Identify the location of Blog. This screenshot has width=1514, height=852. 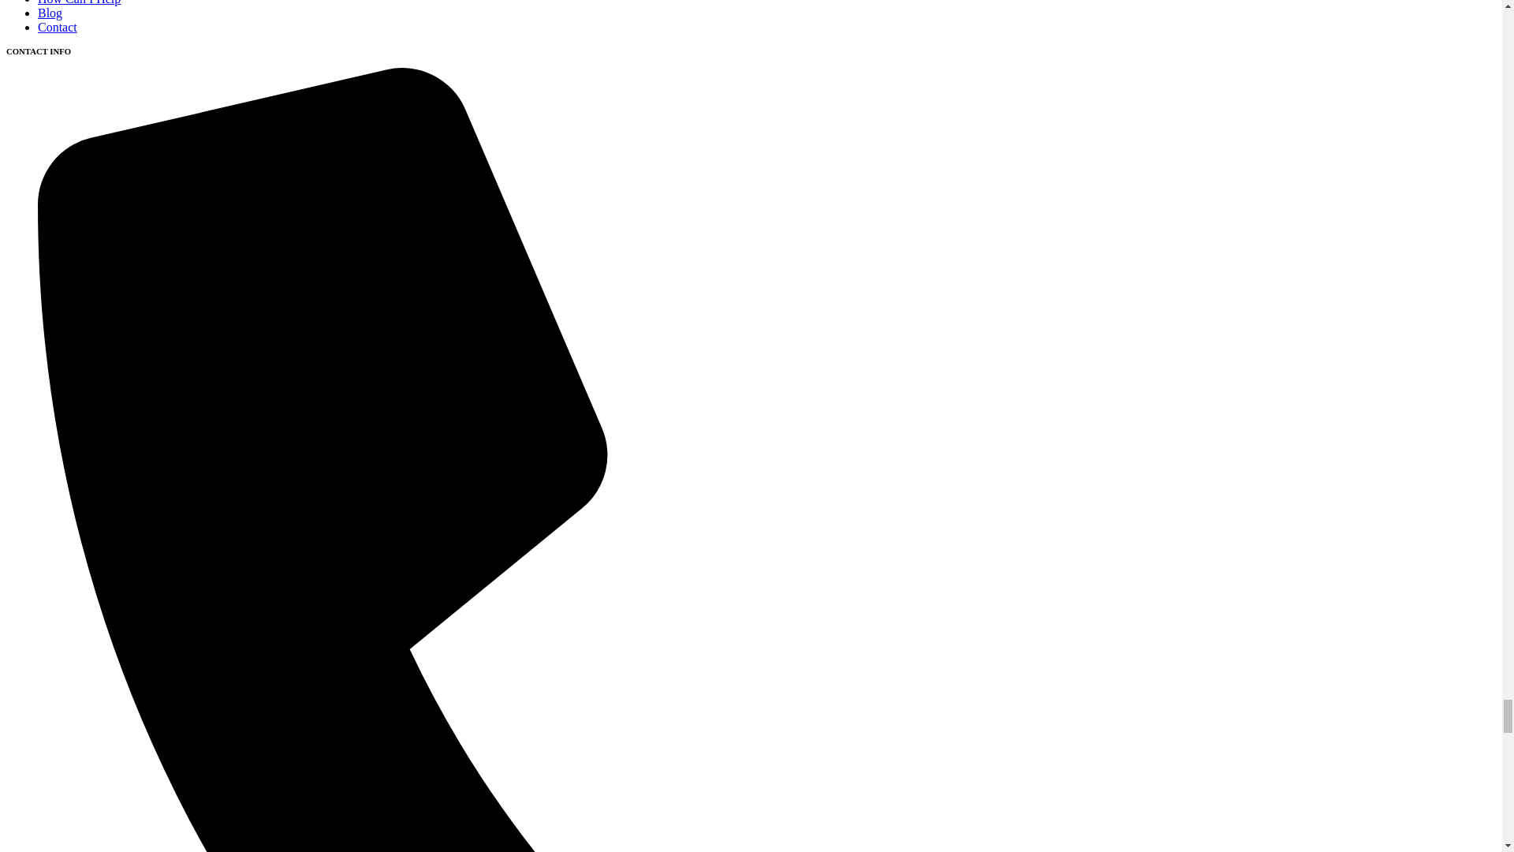
(50, 13).